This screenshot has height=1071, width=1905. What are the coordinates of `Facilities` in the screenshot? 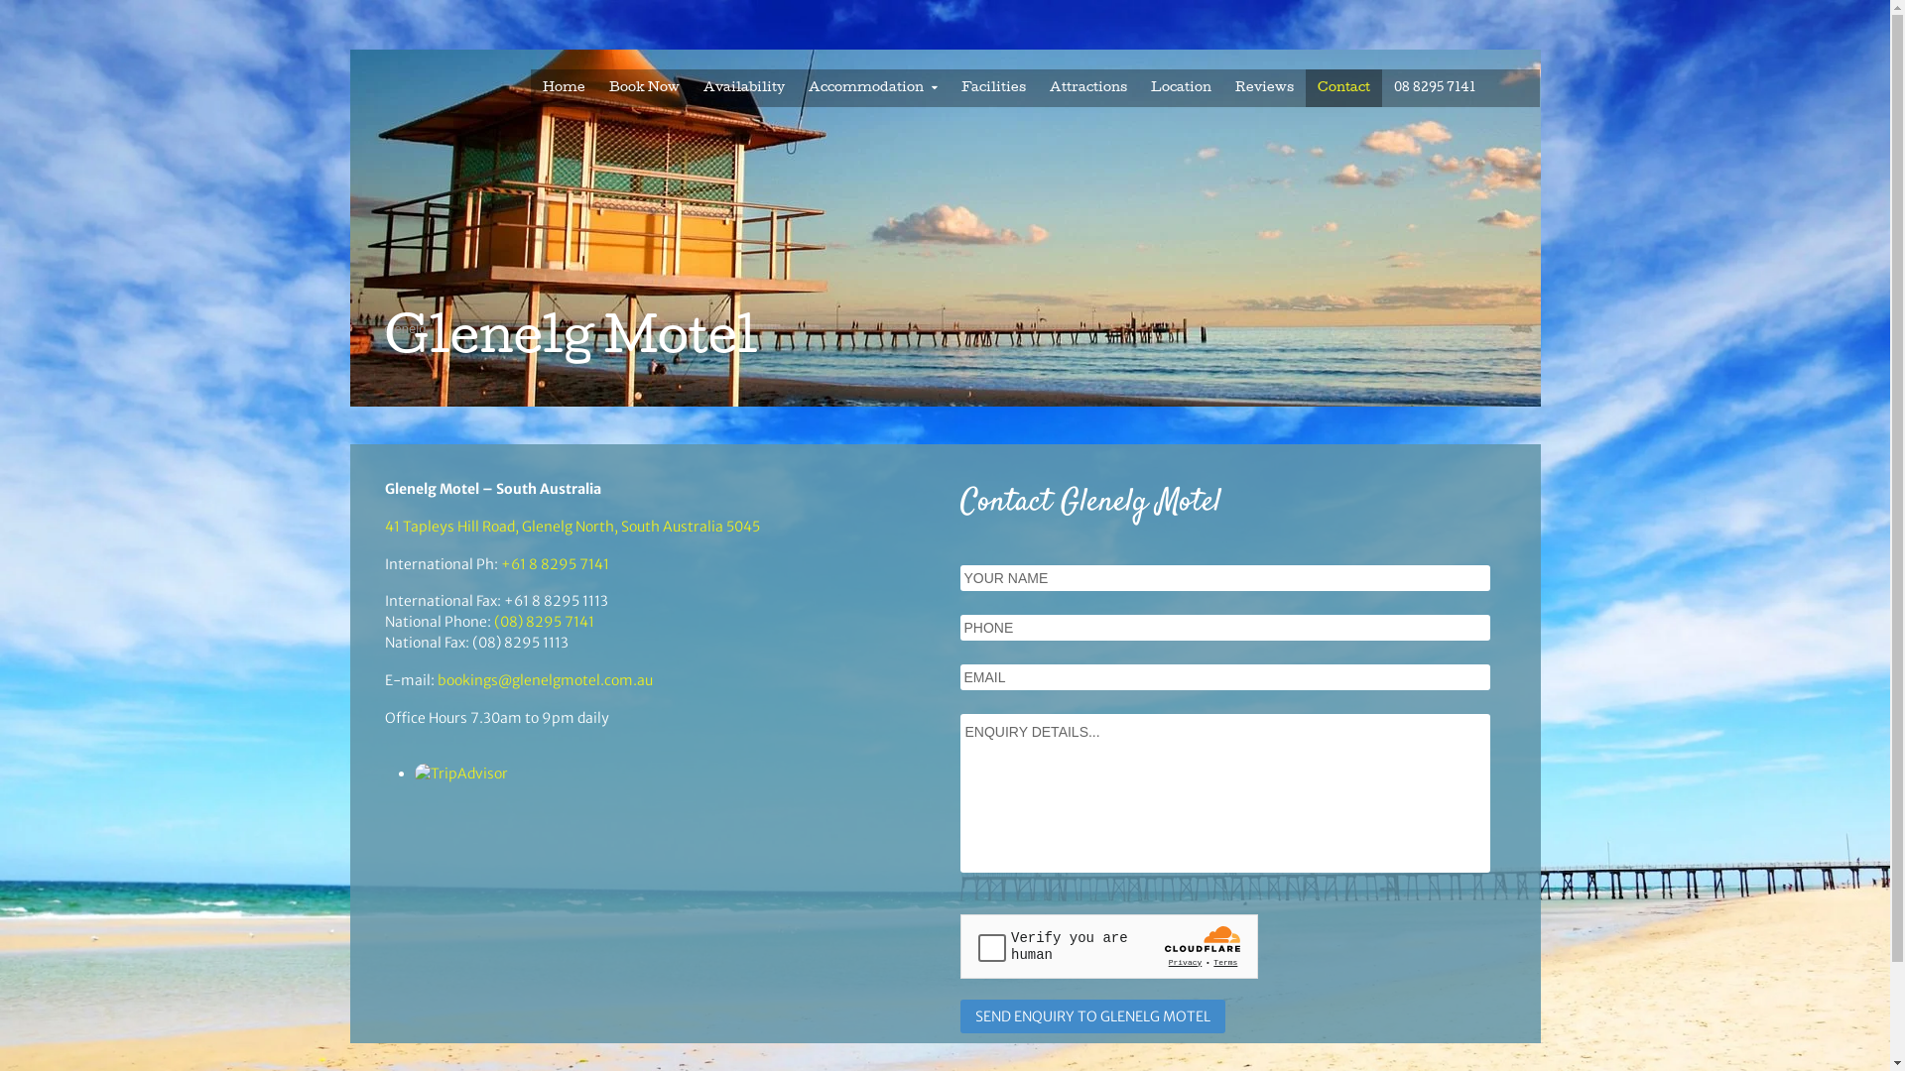 It's located at (994, 88).